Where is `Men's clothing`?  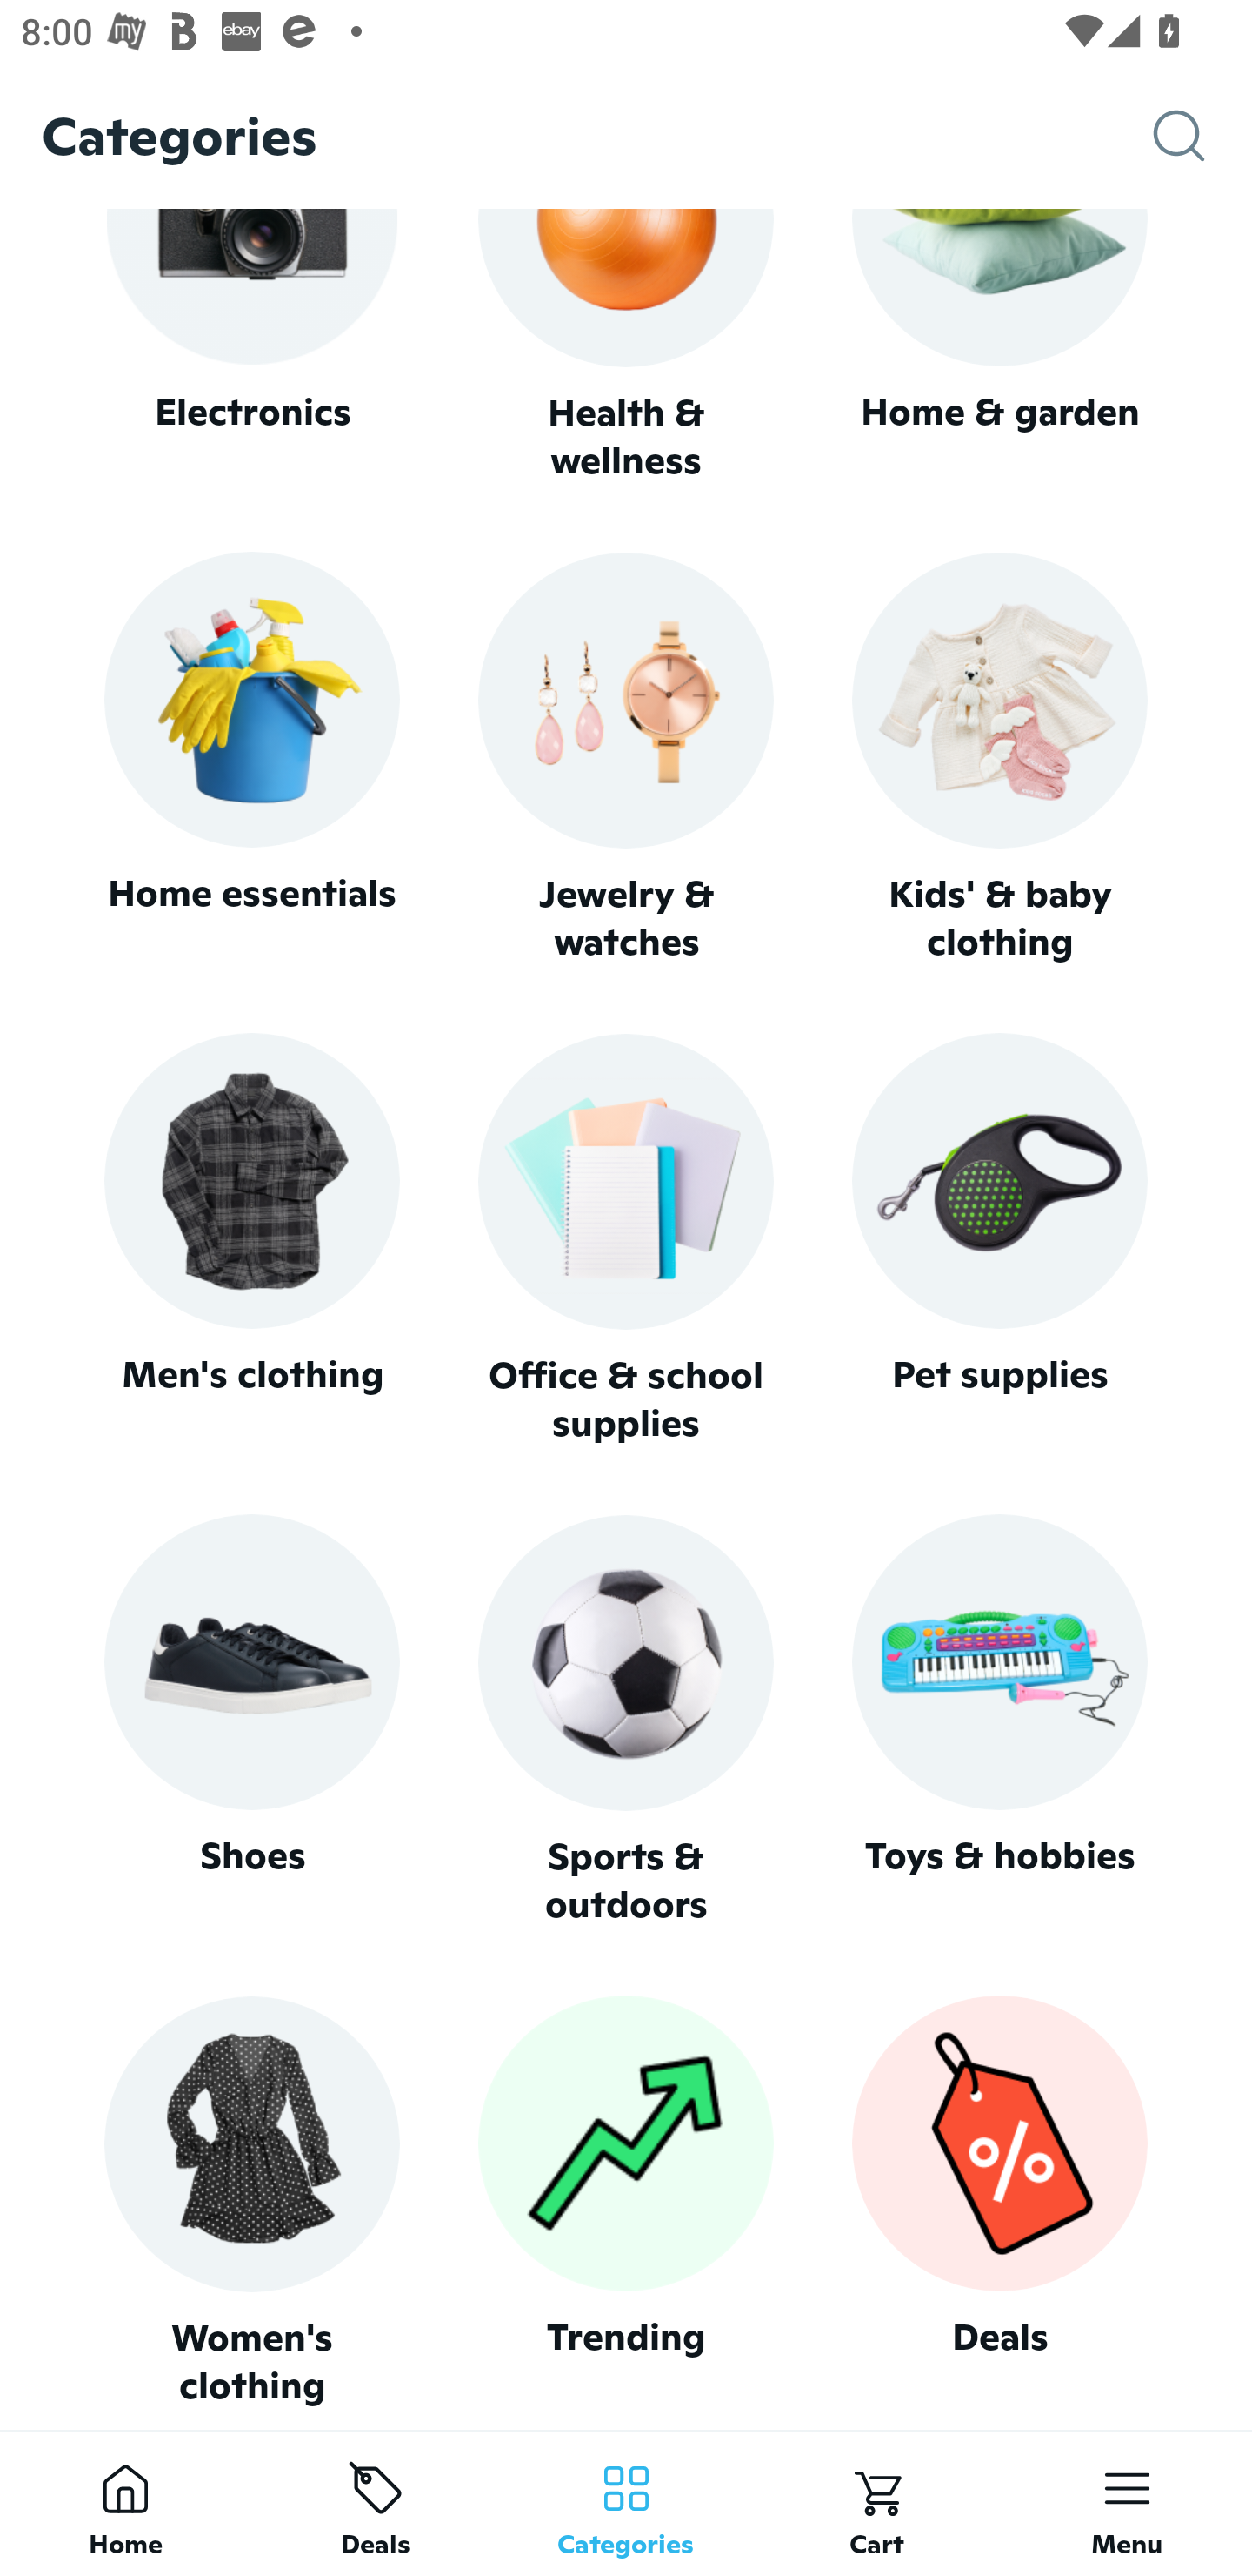
Men's clothing is located at coordinates (251, 1238).